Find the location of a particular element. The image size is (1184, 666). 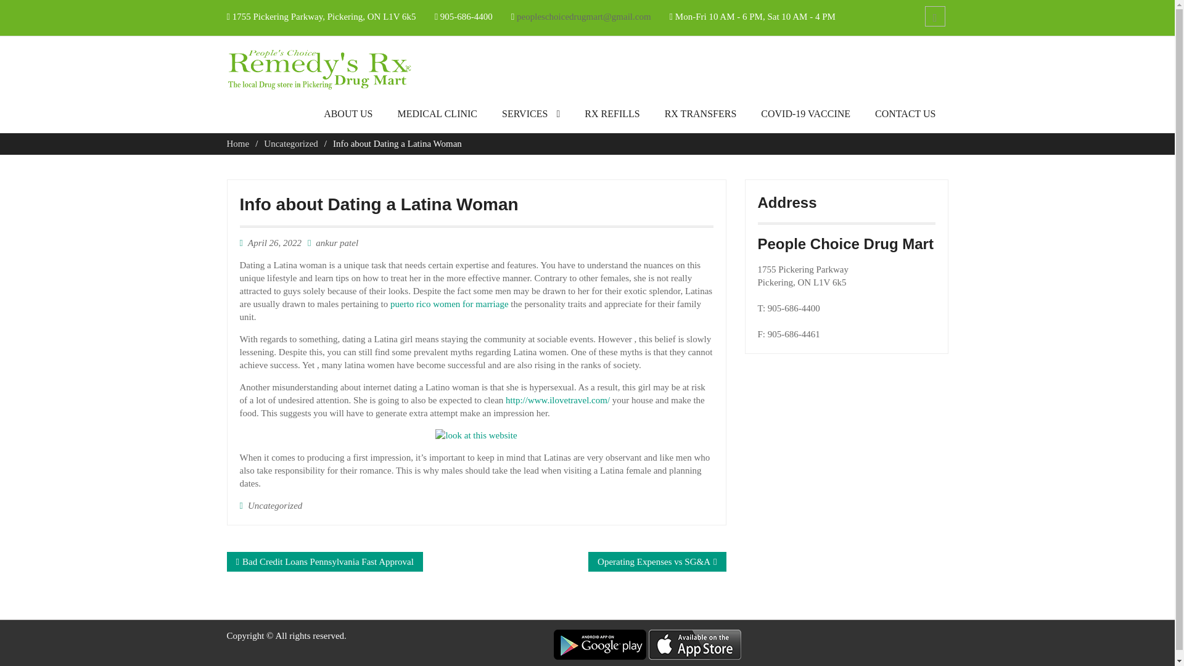

Bad Credit Loans Pennsylvania Fast Approval is located at coordinates (328, 561).